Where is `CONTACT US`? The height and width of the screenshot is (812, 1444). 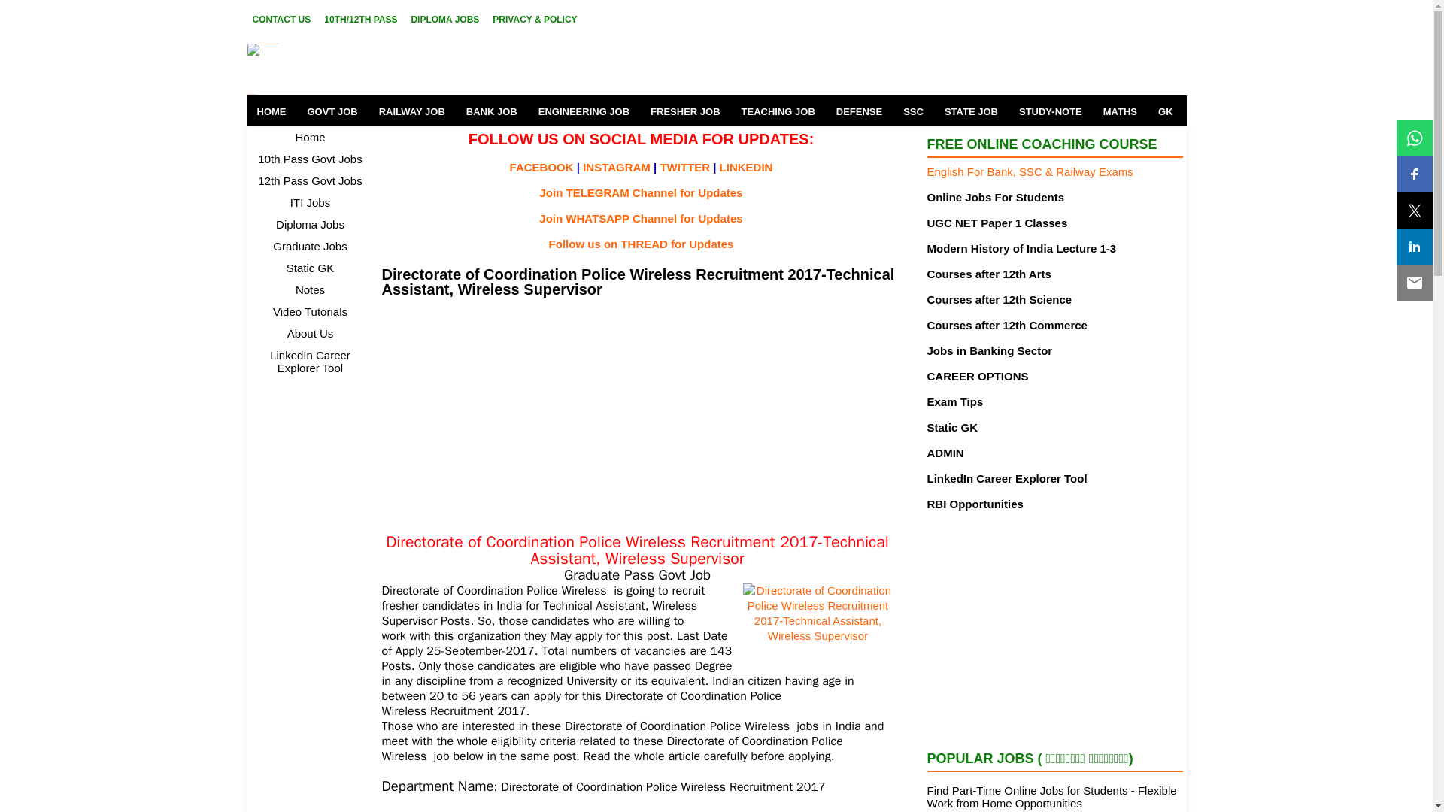
CONTACT US is located at coordinates (282, 19).